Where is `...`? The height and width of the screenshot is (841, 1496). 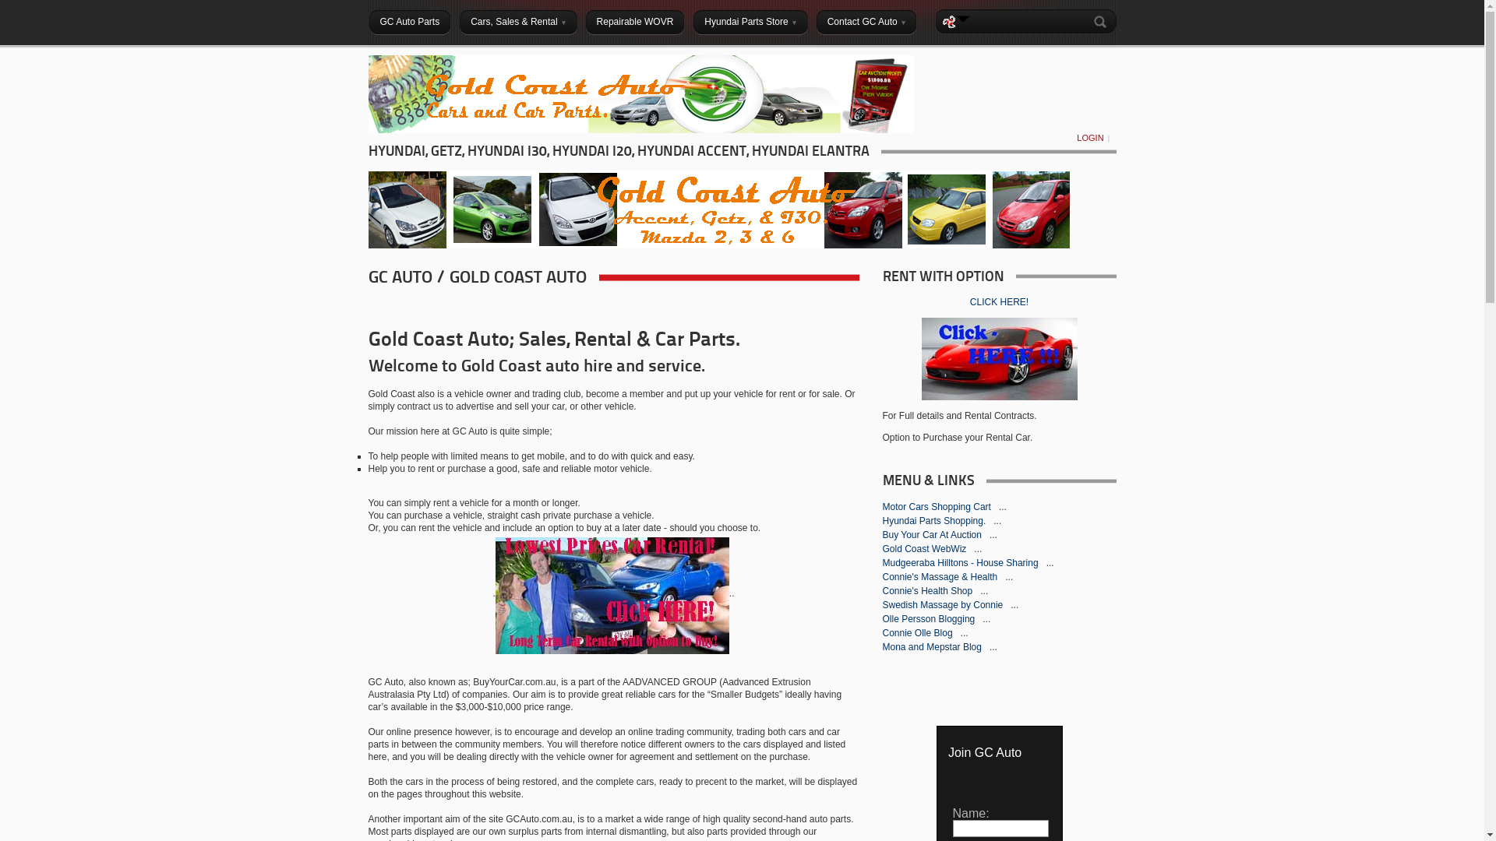
... is located at coordinates (1009, 576).